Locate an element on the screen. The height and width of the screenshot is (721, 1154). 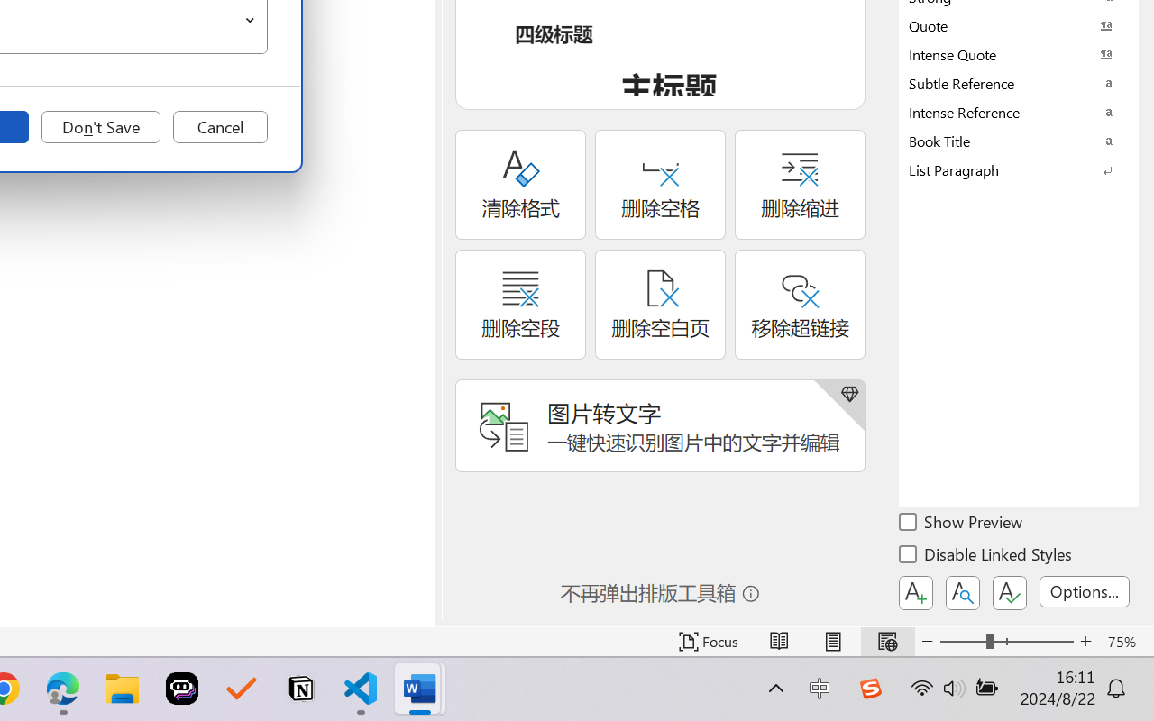
Notion is located at coordinates (301, 689).